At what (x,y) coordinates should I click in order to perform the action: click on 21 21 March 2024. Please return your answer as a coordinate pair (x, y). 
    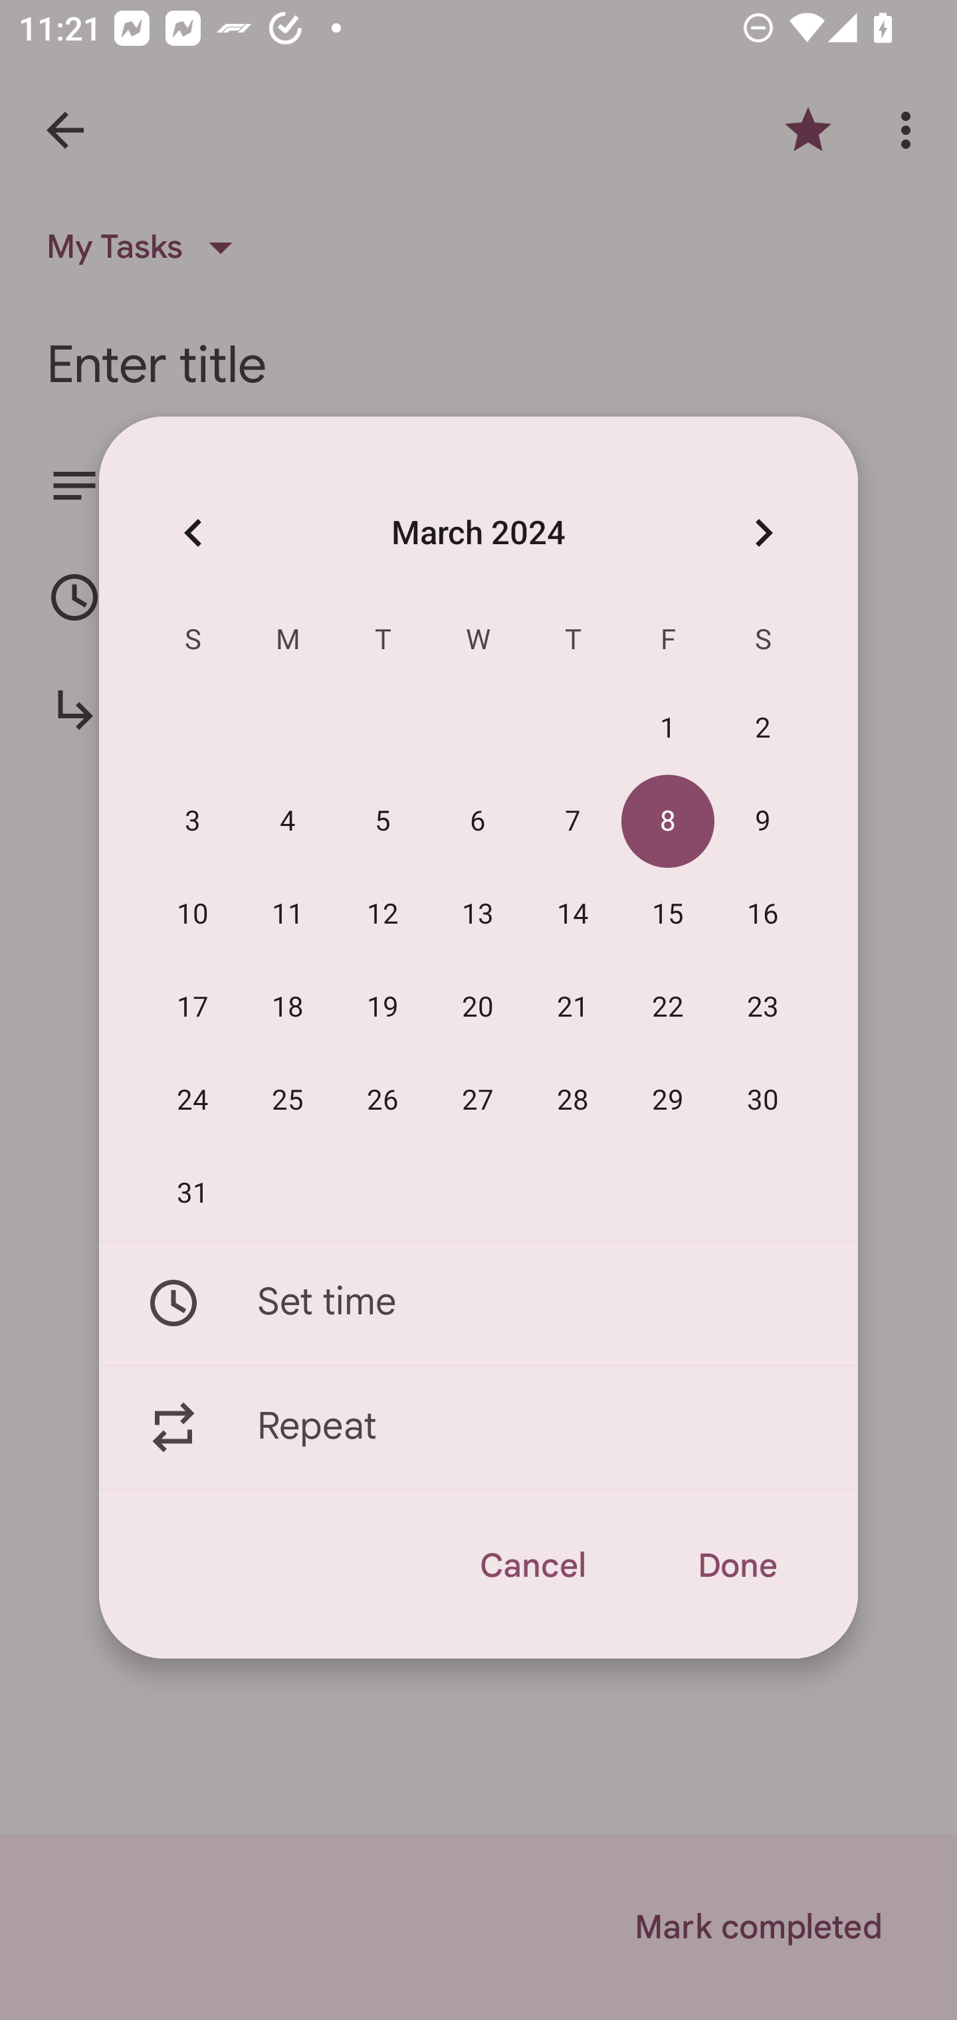
    Looking at the image, I should click on (573, 1007).